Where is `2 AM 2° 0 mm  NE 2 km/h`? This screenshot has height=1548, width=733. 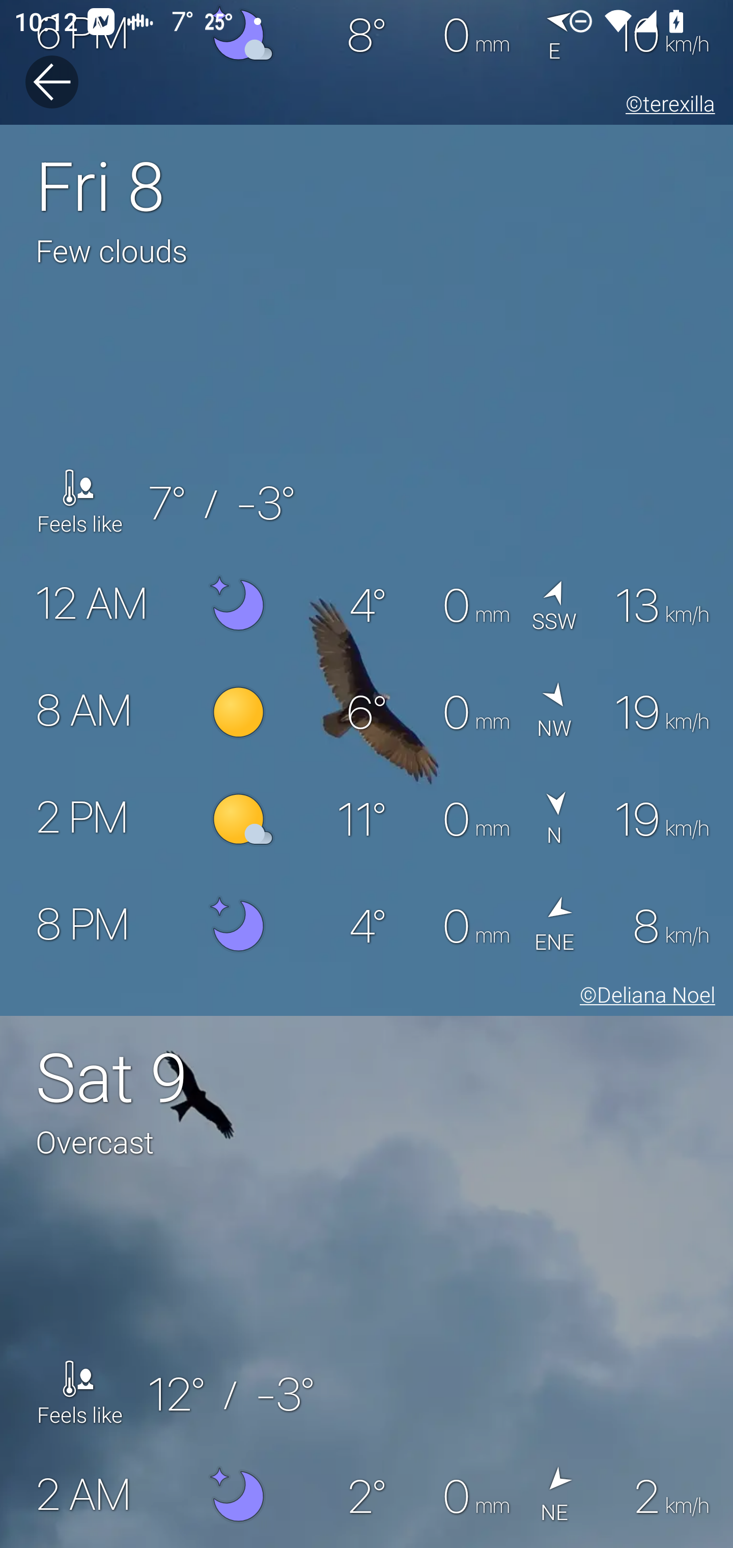
2 AM 2° 0 mm  NE 2 km/h is located at coordinates (366, 1495).